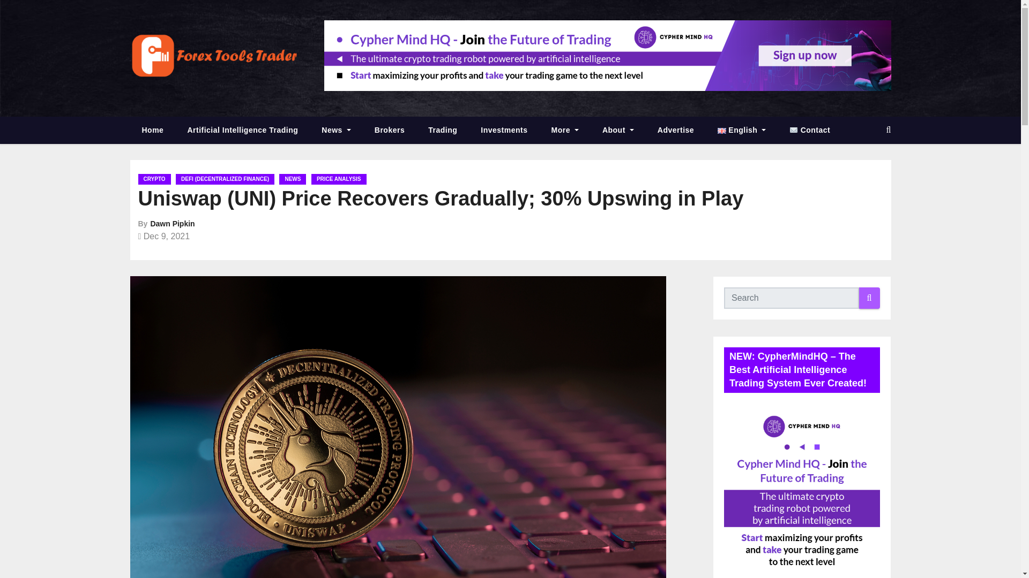 This screenshot has height=578, width=1029. Describe the element at coordinates (390, 130) in the screenshot. I see `Brokers` at that location.